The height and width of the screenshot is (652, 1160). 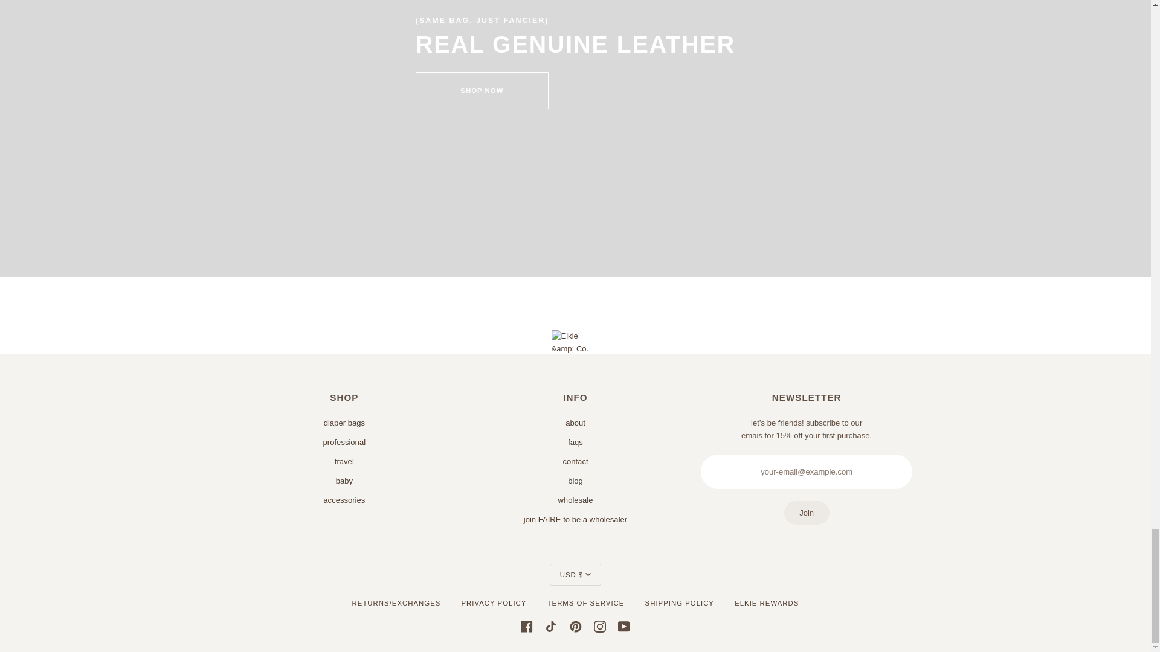 I want to click on Facebook, so click(x=527, y=626).